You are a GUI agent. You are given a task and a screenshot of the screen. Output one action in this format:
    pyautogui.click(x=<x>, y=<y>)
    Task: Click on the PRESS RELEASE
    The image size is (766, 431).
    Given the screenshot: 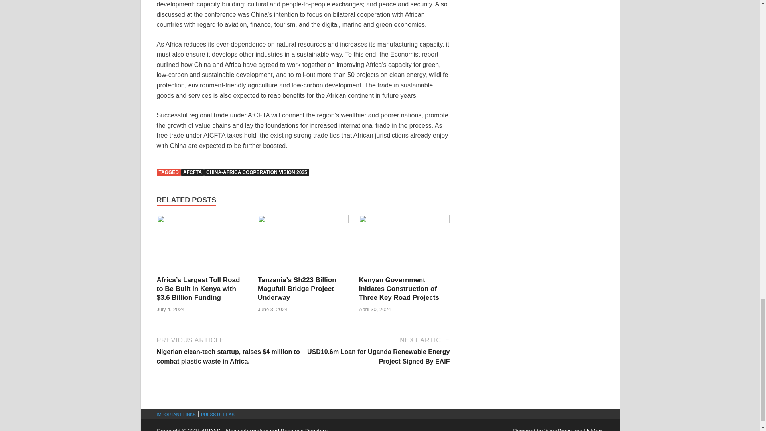 What is the action you would take?
    pyautogui.click(x=219, y=414)
    